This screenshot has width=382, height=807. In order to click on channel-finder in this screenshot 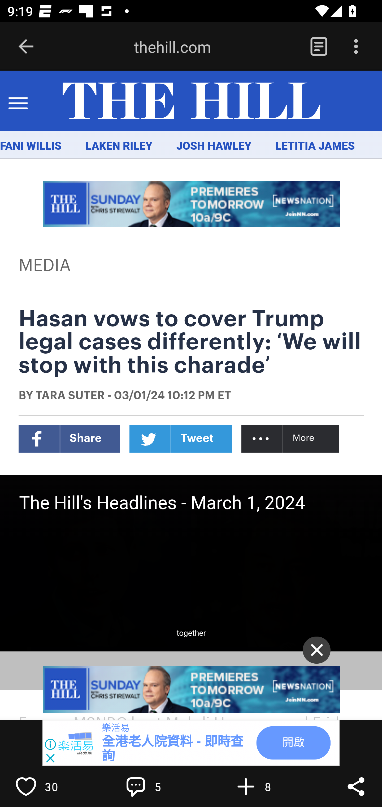, I will do `click(192, 204)`.